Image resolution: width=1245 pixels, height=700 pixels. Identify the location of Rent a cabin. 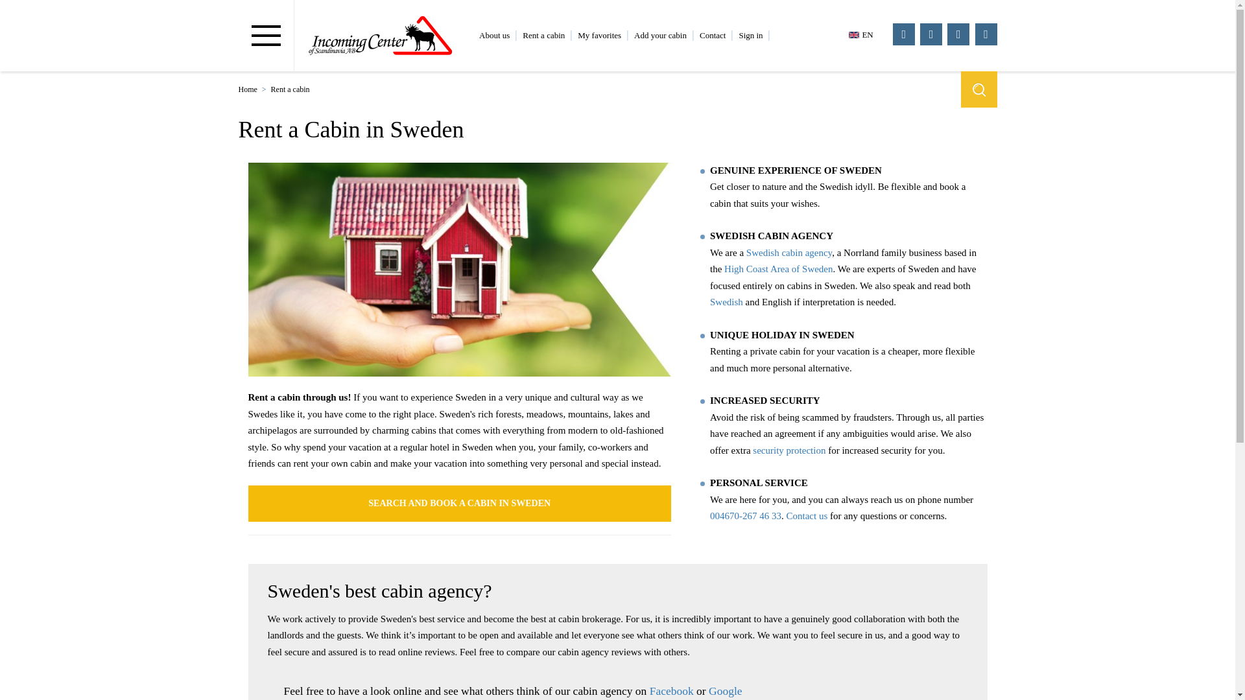
(543, 35).